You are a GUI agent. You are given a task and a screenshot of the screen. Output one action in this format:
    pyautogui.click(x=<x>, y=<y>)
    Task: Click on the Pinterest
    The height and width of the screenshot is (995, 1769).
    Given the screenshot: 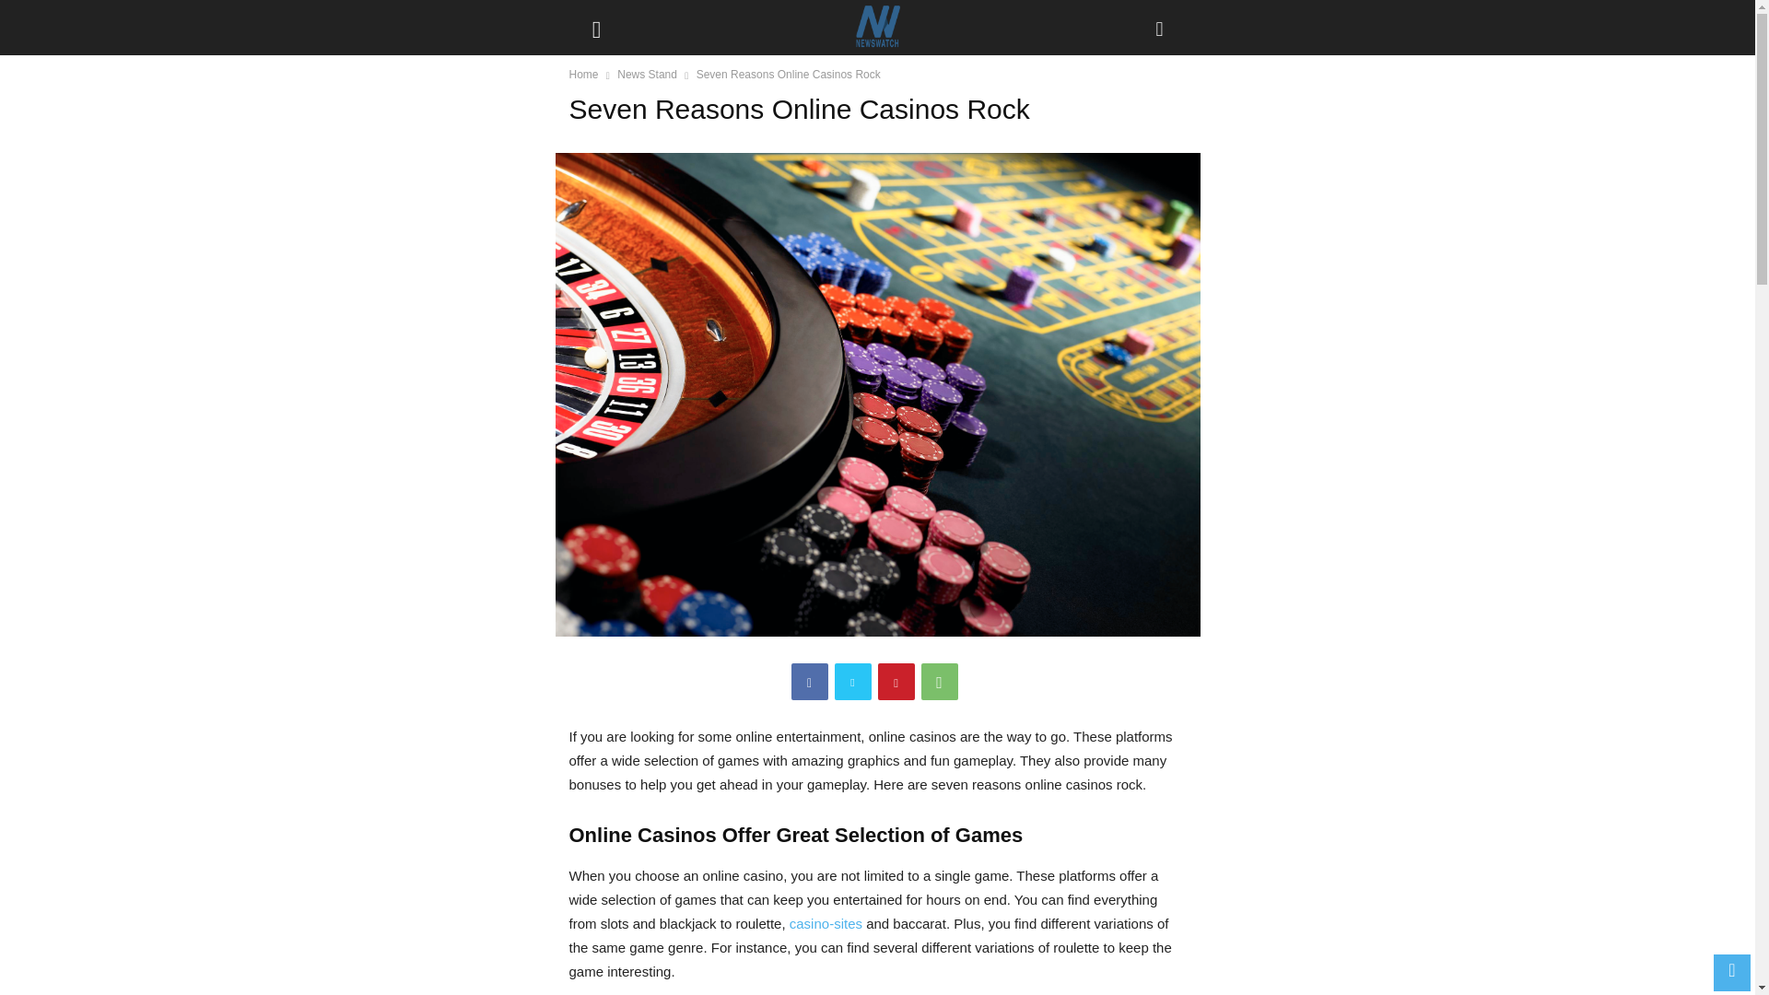 What is the action you would take?
    pyautogui.click(x=896, y=682)
    